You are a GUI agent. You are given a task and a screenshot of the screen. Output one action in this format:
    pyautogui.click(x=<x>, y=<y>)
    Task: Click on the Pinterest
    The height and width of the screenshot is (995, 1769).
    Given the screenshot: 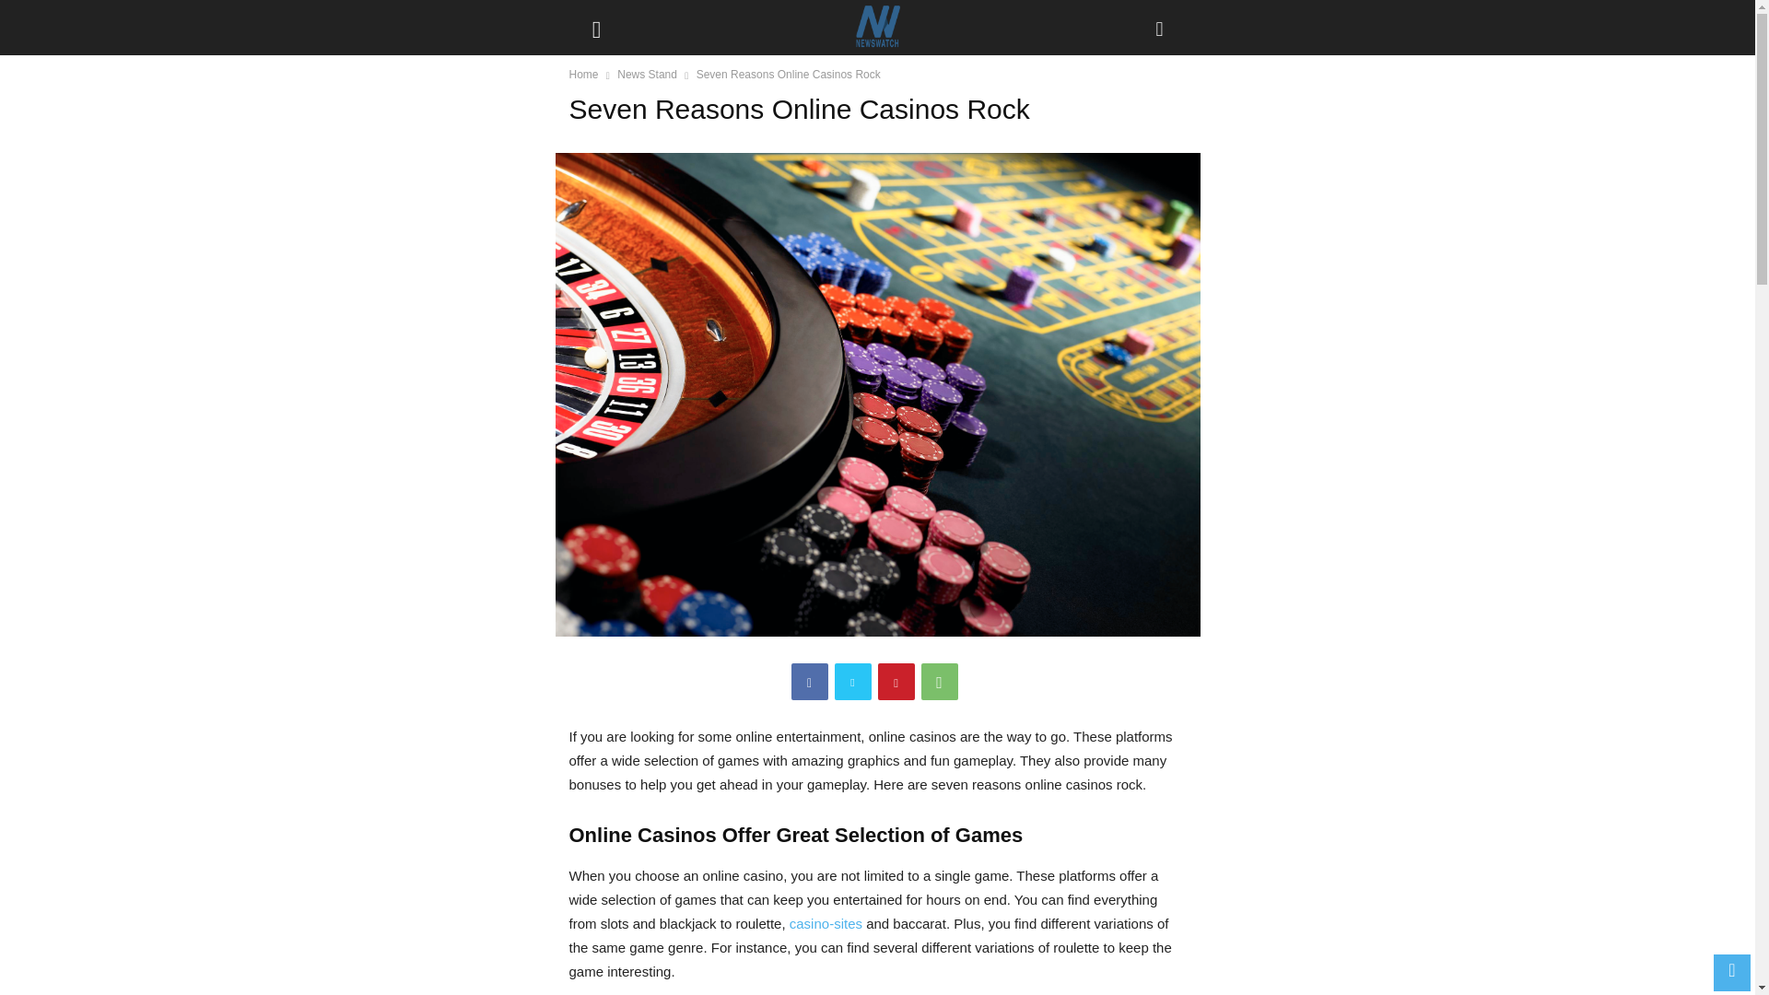 What is the action you would take?
    pyautogui.click(x=896, y=682)
    